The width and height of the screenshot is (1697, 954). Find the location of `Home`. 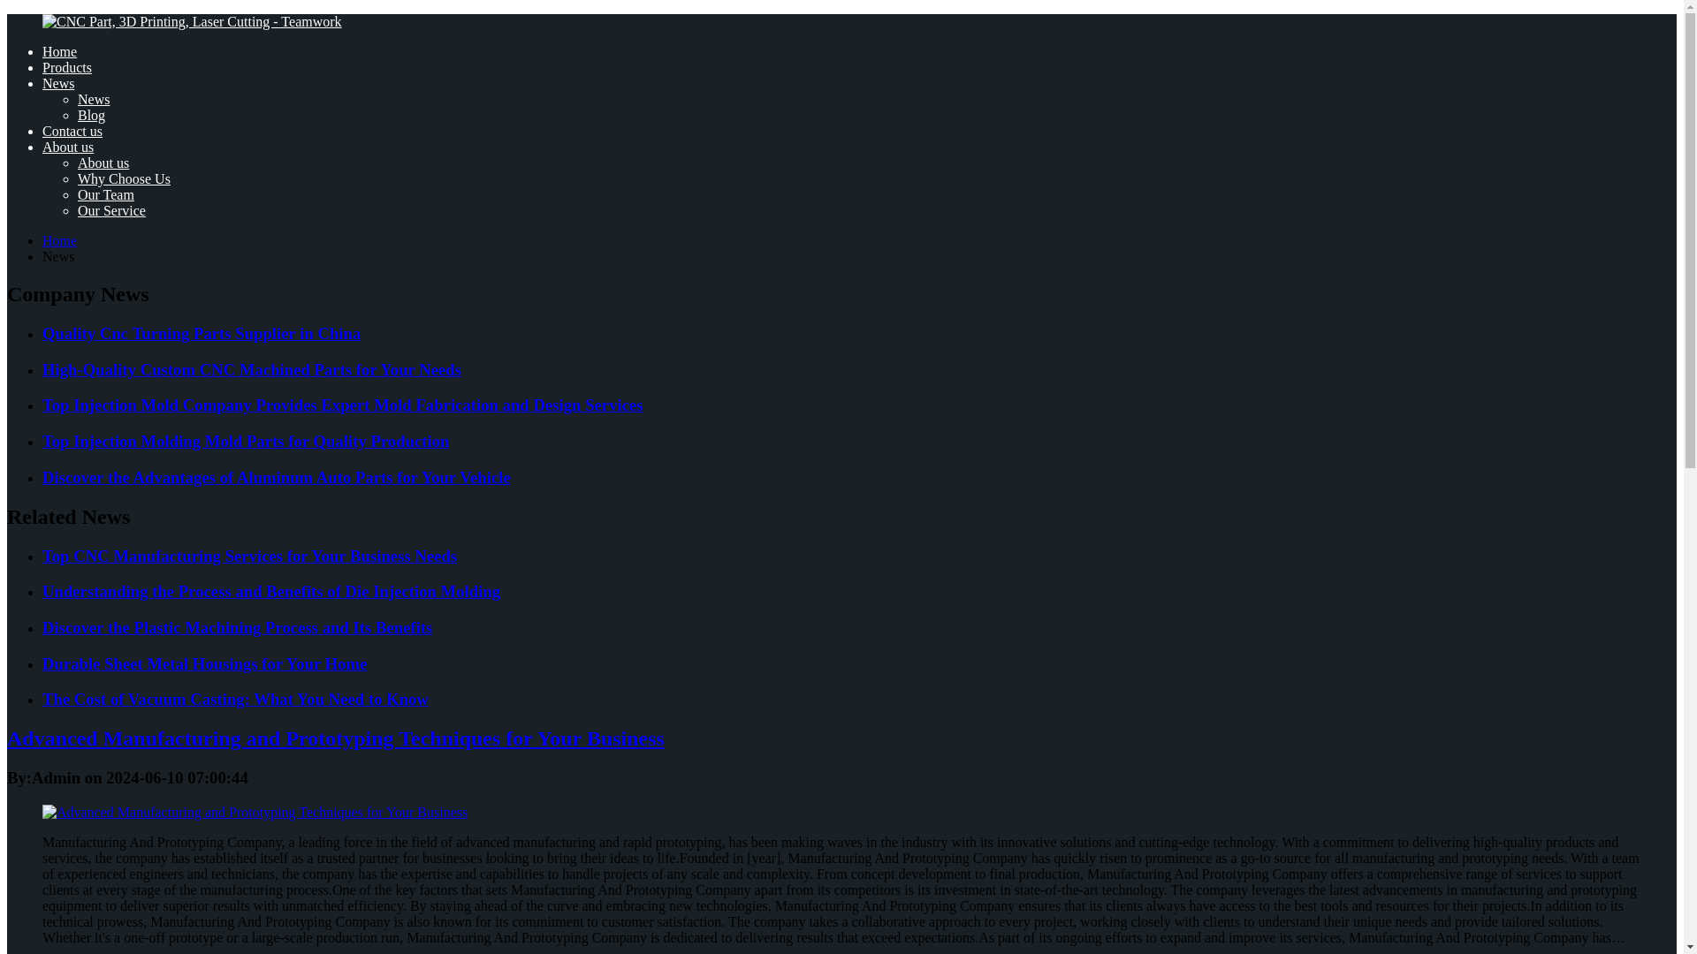

Home is located at coordinates (59, 51).